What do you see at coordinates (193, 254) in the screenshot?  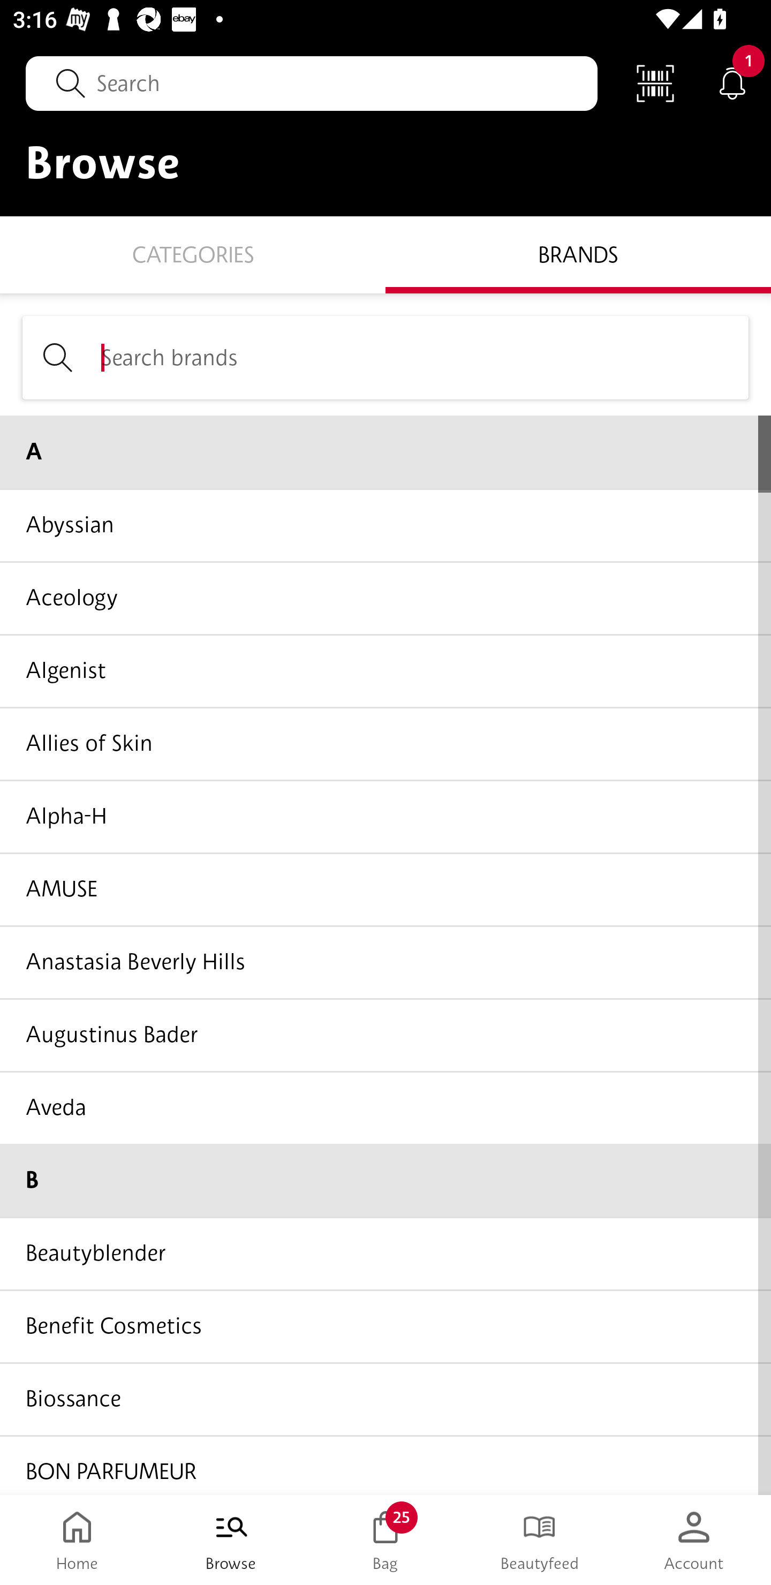 I see `Categories CATEGORIES` at bounding box center [193, 254].